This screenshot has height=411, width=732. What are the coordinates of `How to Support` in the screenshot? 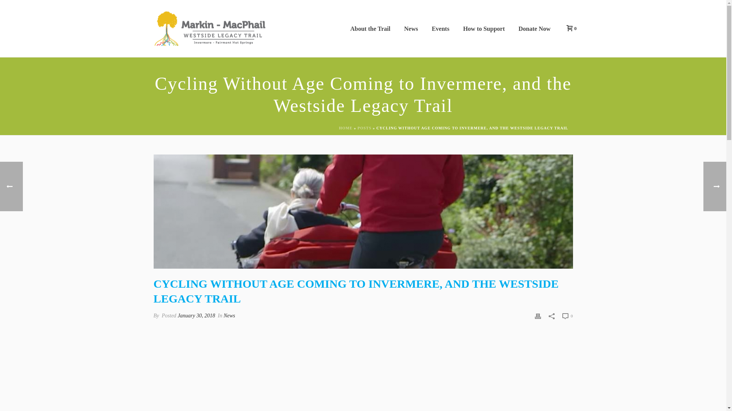 It's located at (484, 29).